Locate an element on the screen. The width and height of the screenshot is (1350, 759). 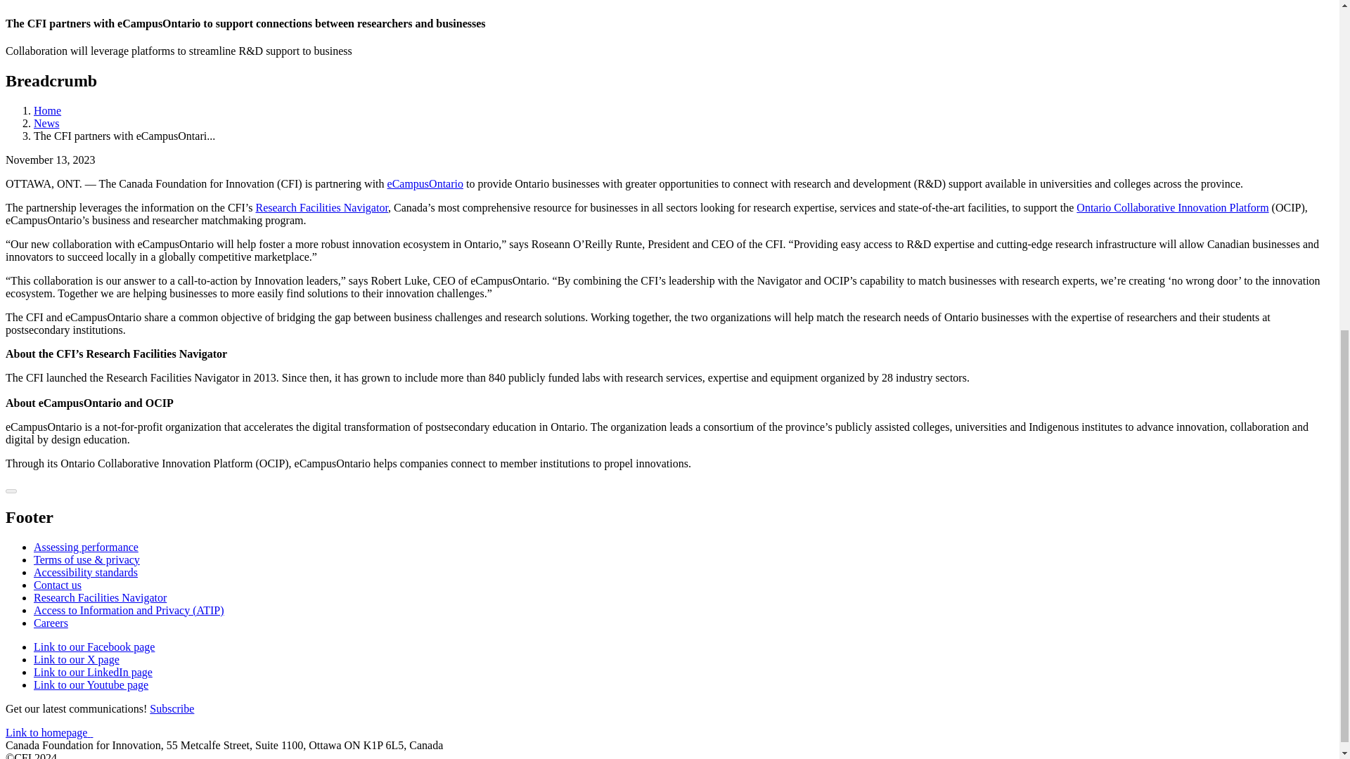
News is located at coordinates (46, 123).